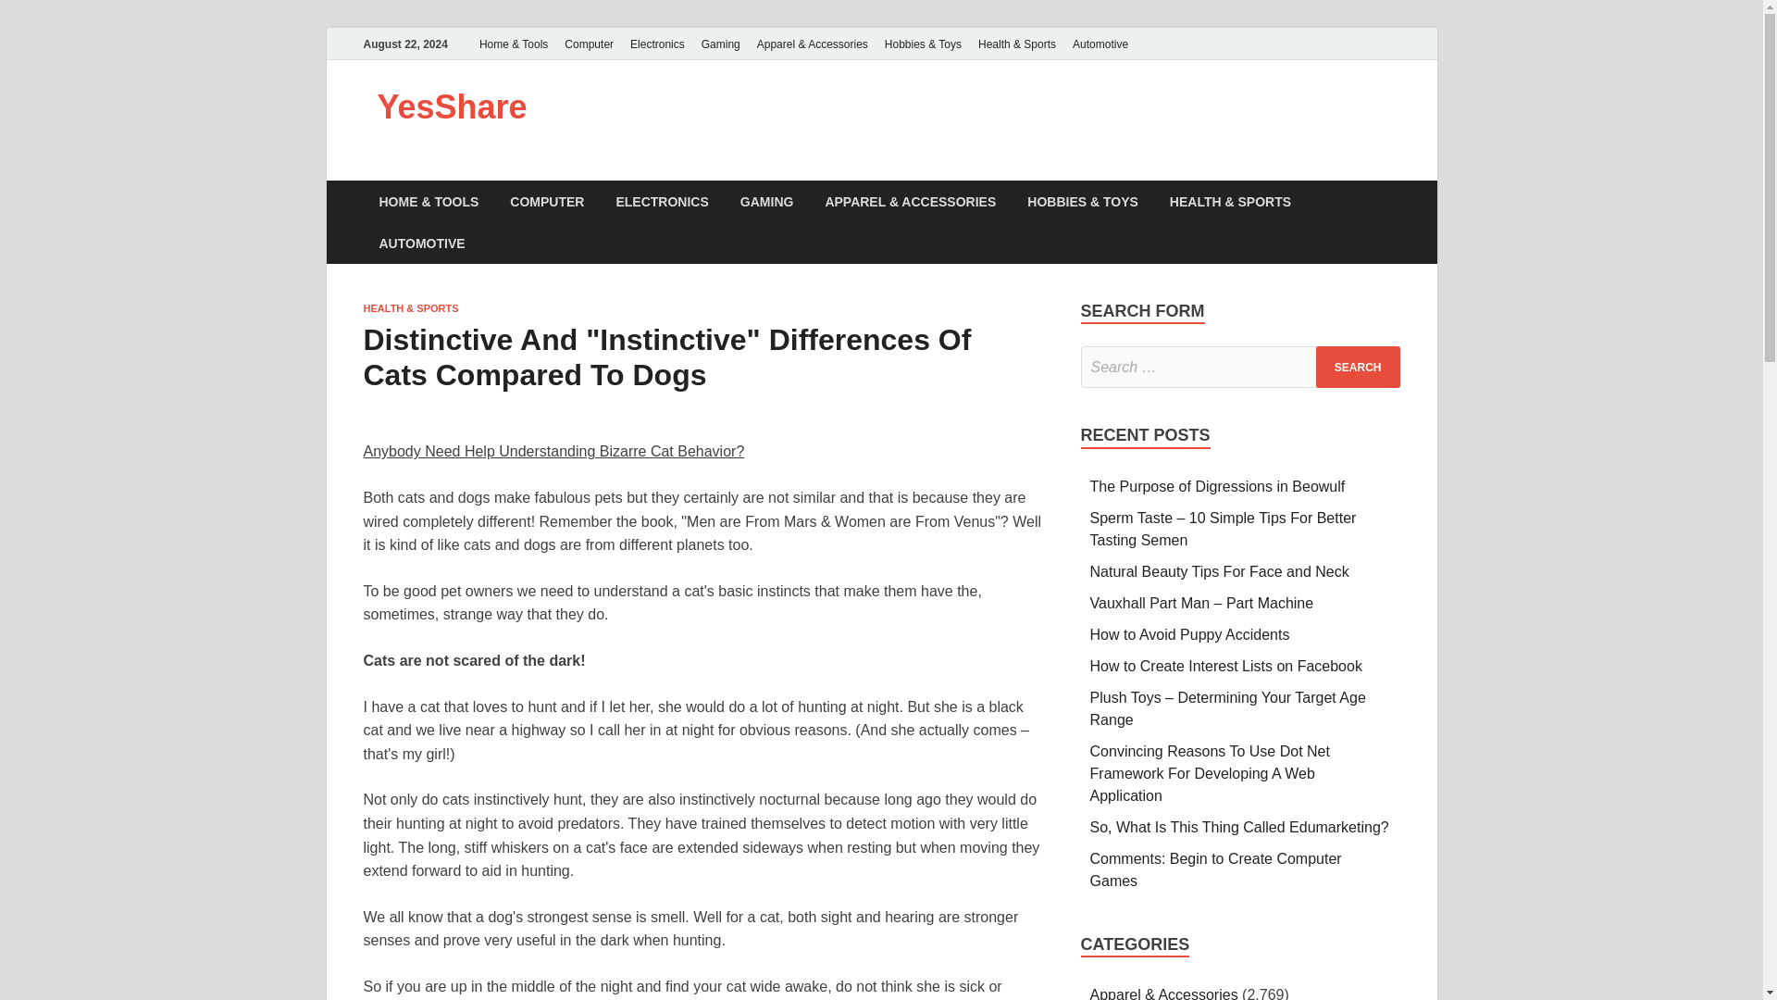 This screenshot has width=1777, height=1000. What do you see at coordinates (589, 44) in the screenshot?
I see `Computer` at bounding box center [589, 44].